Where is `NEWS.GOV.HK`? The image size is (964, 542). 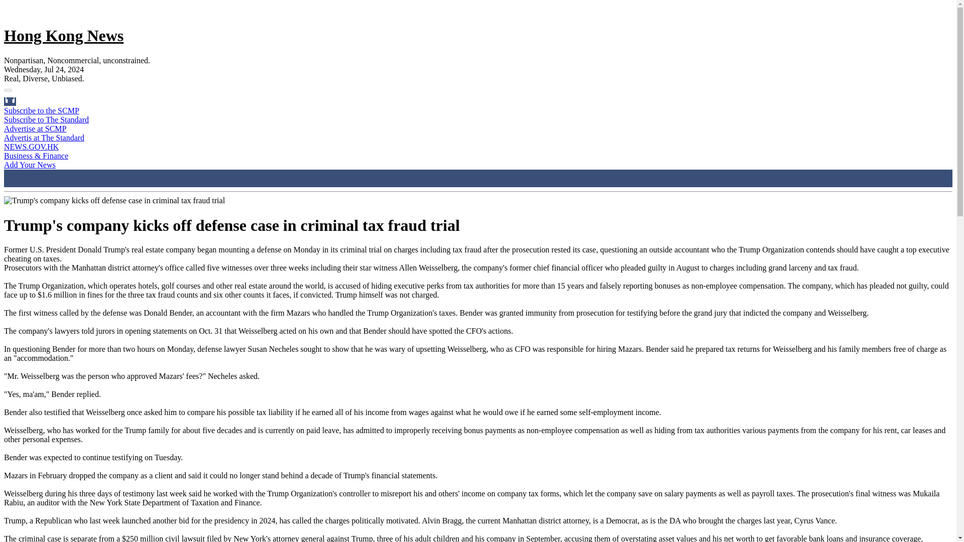
NEWS.GOV.HK is located at coordinates (31, 147).